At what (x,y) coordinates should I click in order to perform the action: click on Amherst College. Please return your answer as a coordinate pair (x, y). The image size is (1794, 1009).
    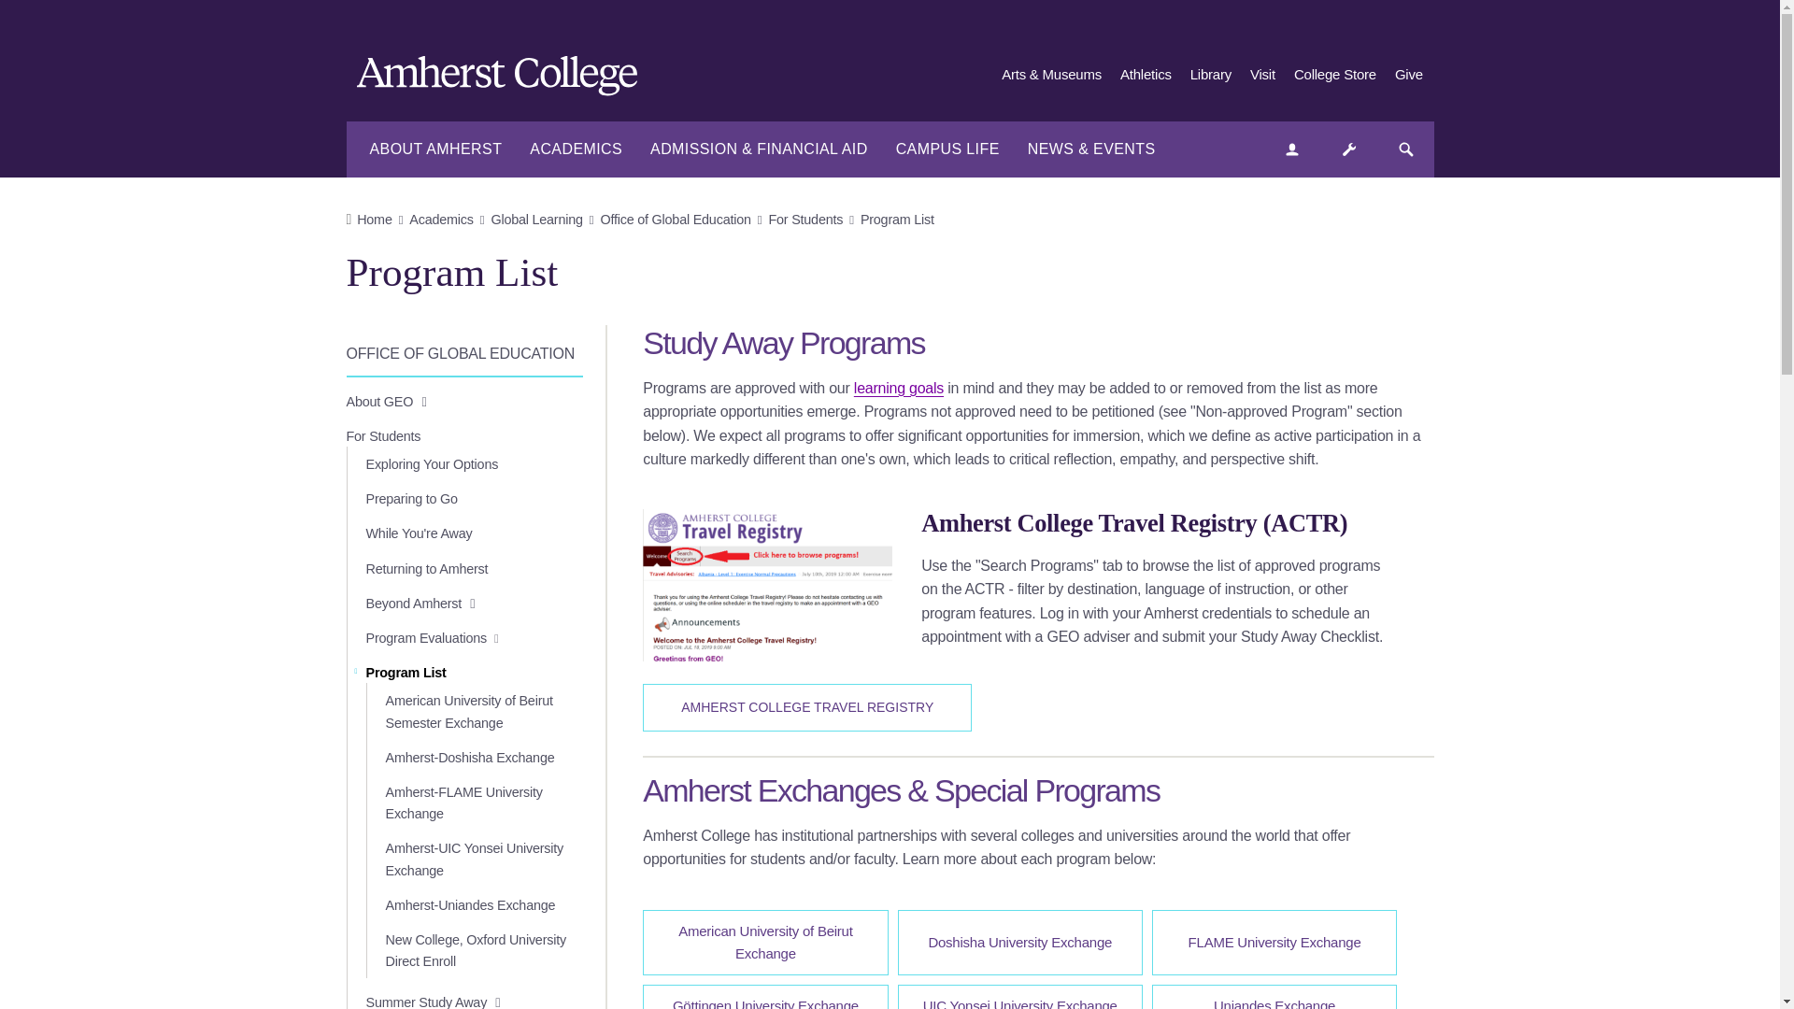
    Looking at the image, I should click on (506, 79).